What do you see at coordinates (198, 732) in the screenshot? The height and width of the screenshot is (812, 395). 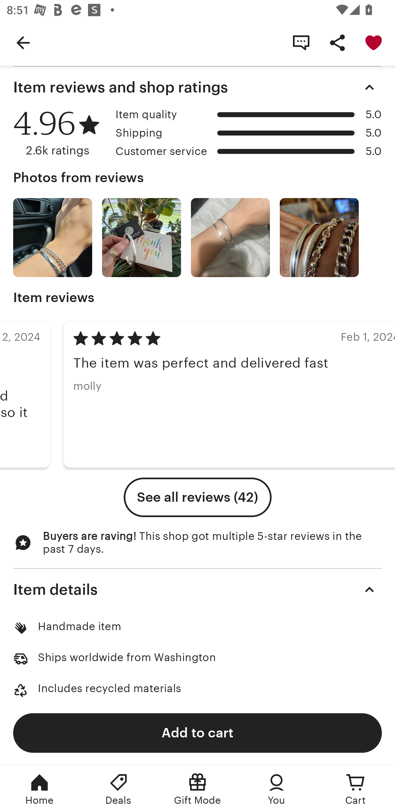 I see `Add to cart` at bounding box center [198, 732].